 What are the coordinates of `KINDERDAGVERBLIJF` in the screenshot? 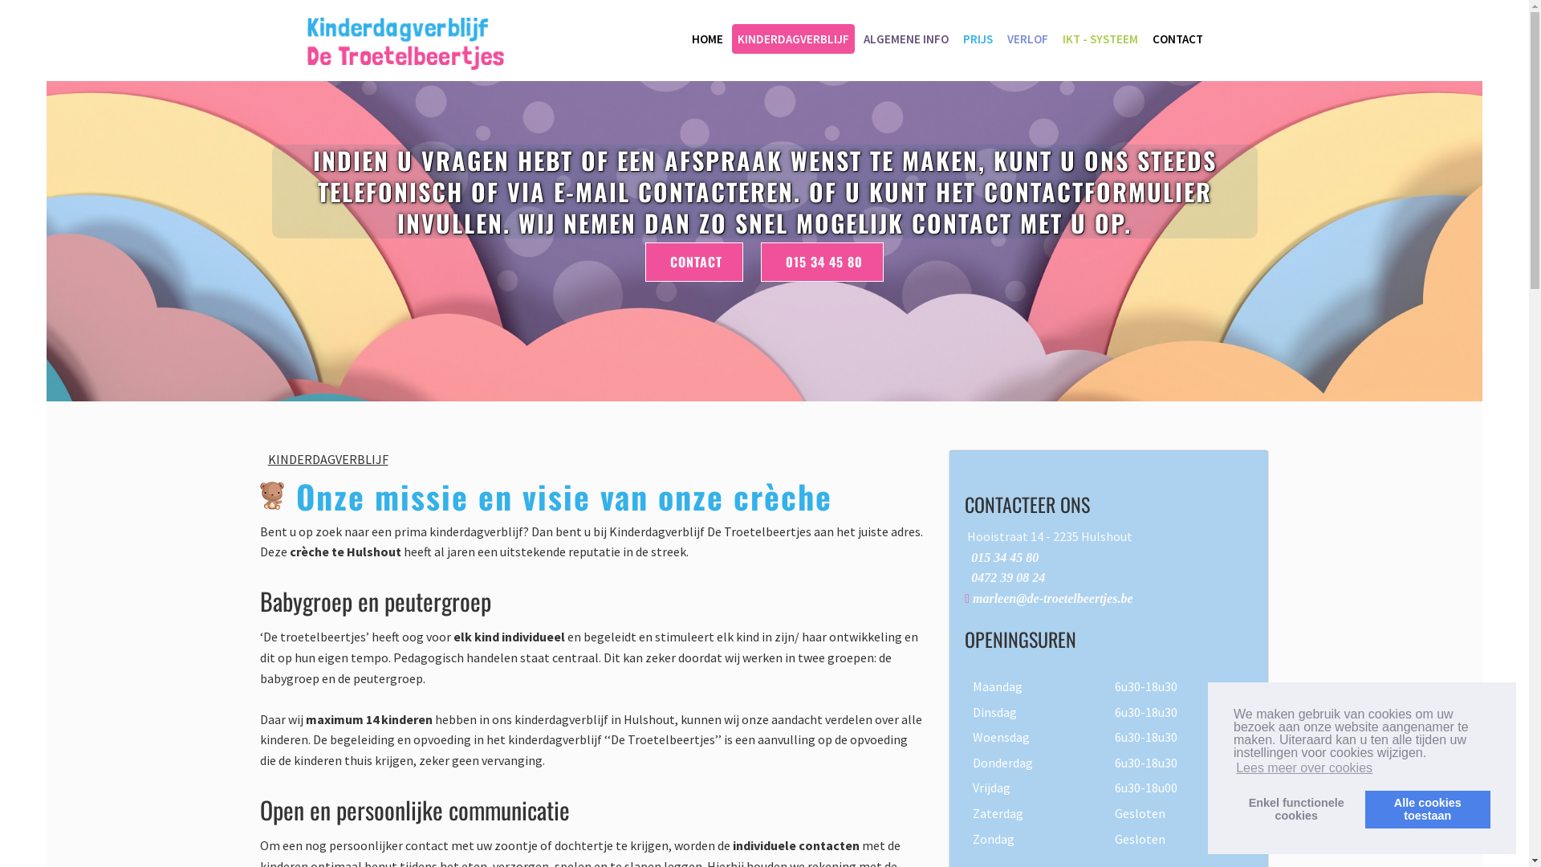 It's located at (328, 459).